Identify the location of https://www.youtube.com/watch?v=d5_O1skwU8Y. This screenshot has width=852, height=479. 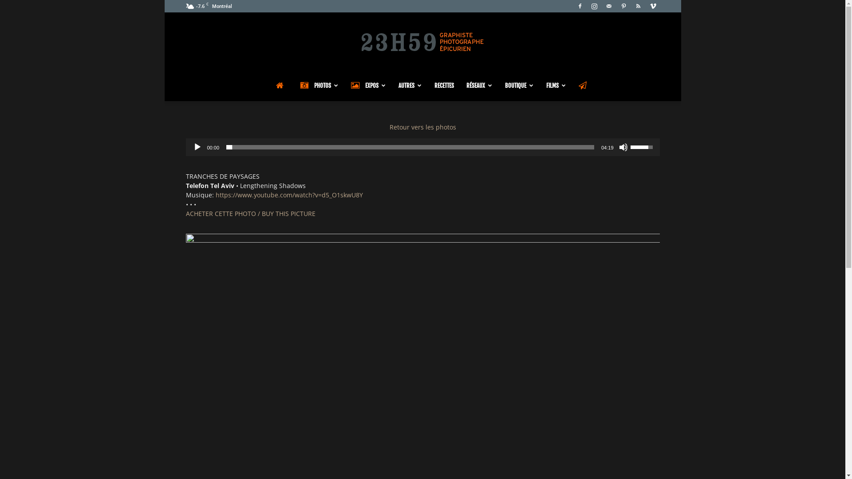
(289, 195).